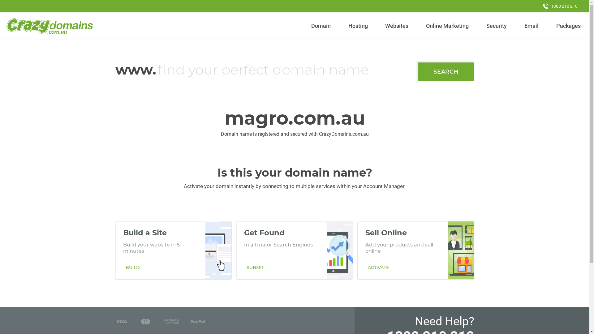 The height and width of the screenshot is (334, 594). I want to click on Websites, so click(397, 26).